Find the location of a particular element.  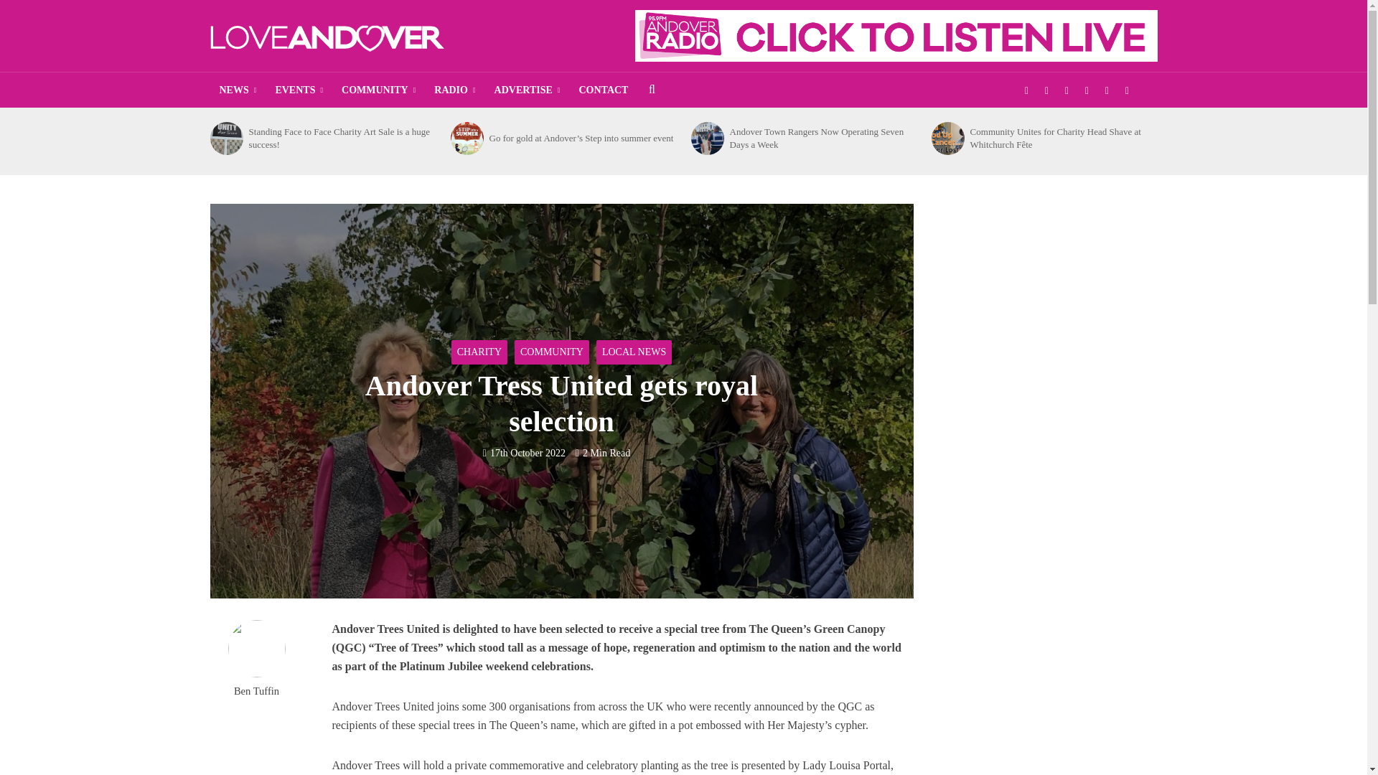

NEWS is located at coordinates (237, 90).